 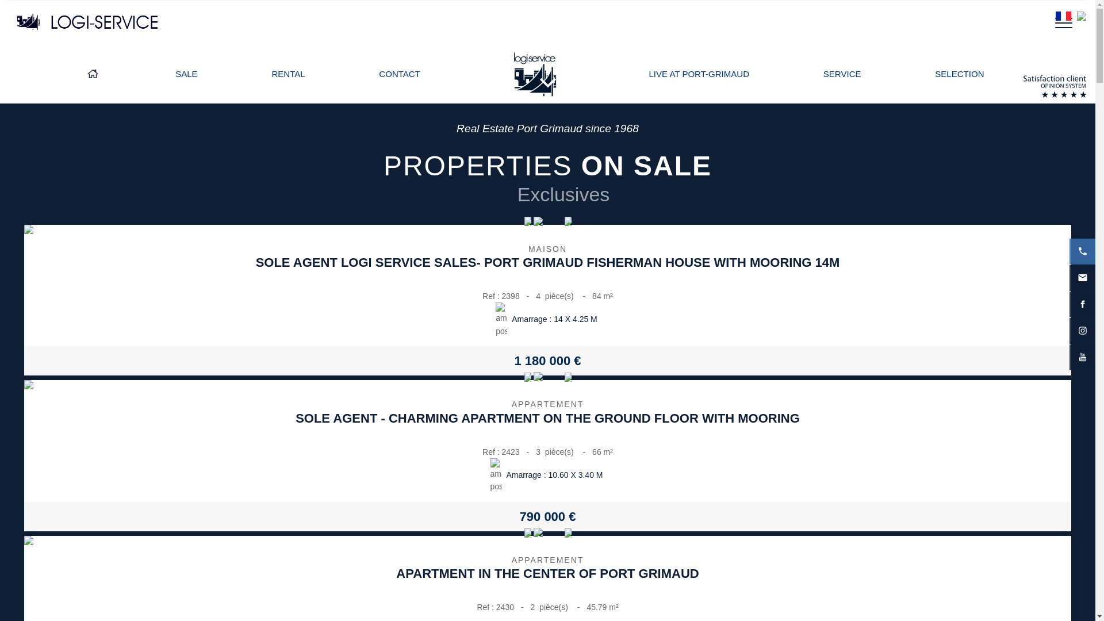 What do you see at coordinates (399, 74) in the screenshot?
I see `Contact` at bounding box center [399, 74].